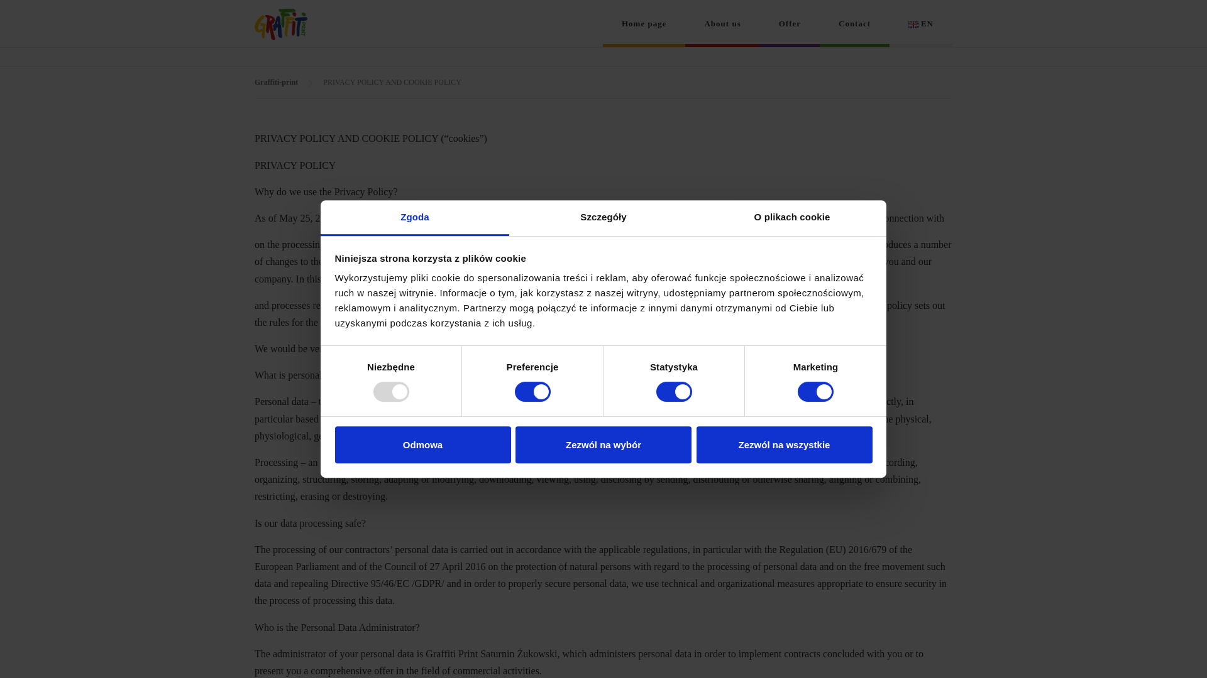 Image resolution: width=1207 pixels, height=678 pixels. Describe the element at coordinates (422, 444) in the screenshot. I see `Odmowa` at that location.